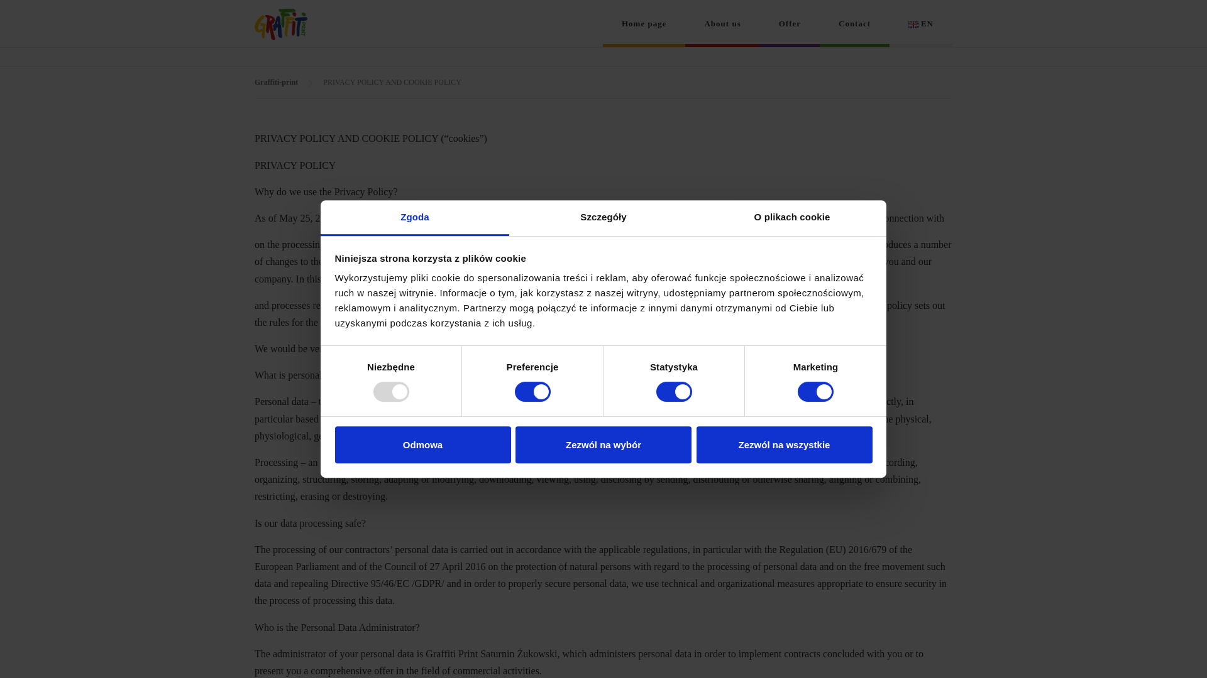 Image resolution: width=1207 pixels, height=678 pixels. Describe the element at coordinates (422, 444) in the screenshot. I see `Odmowa` at that location.